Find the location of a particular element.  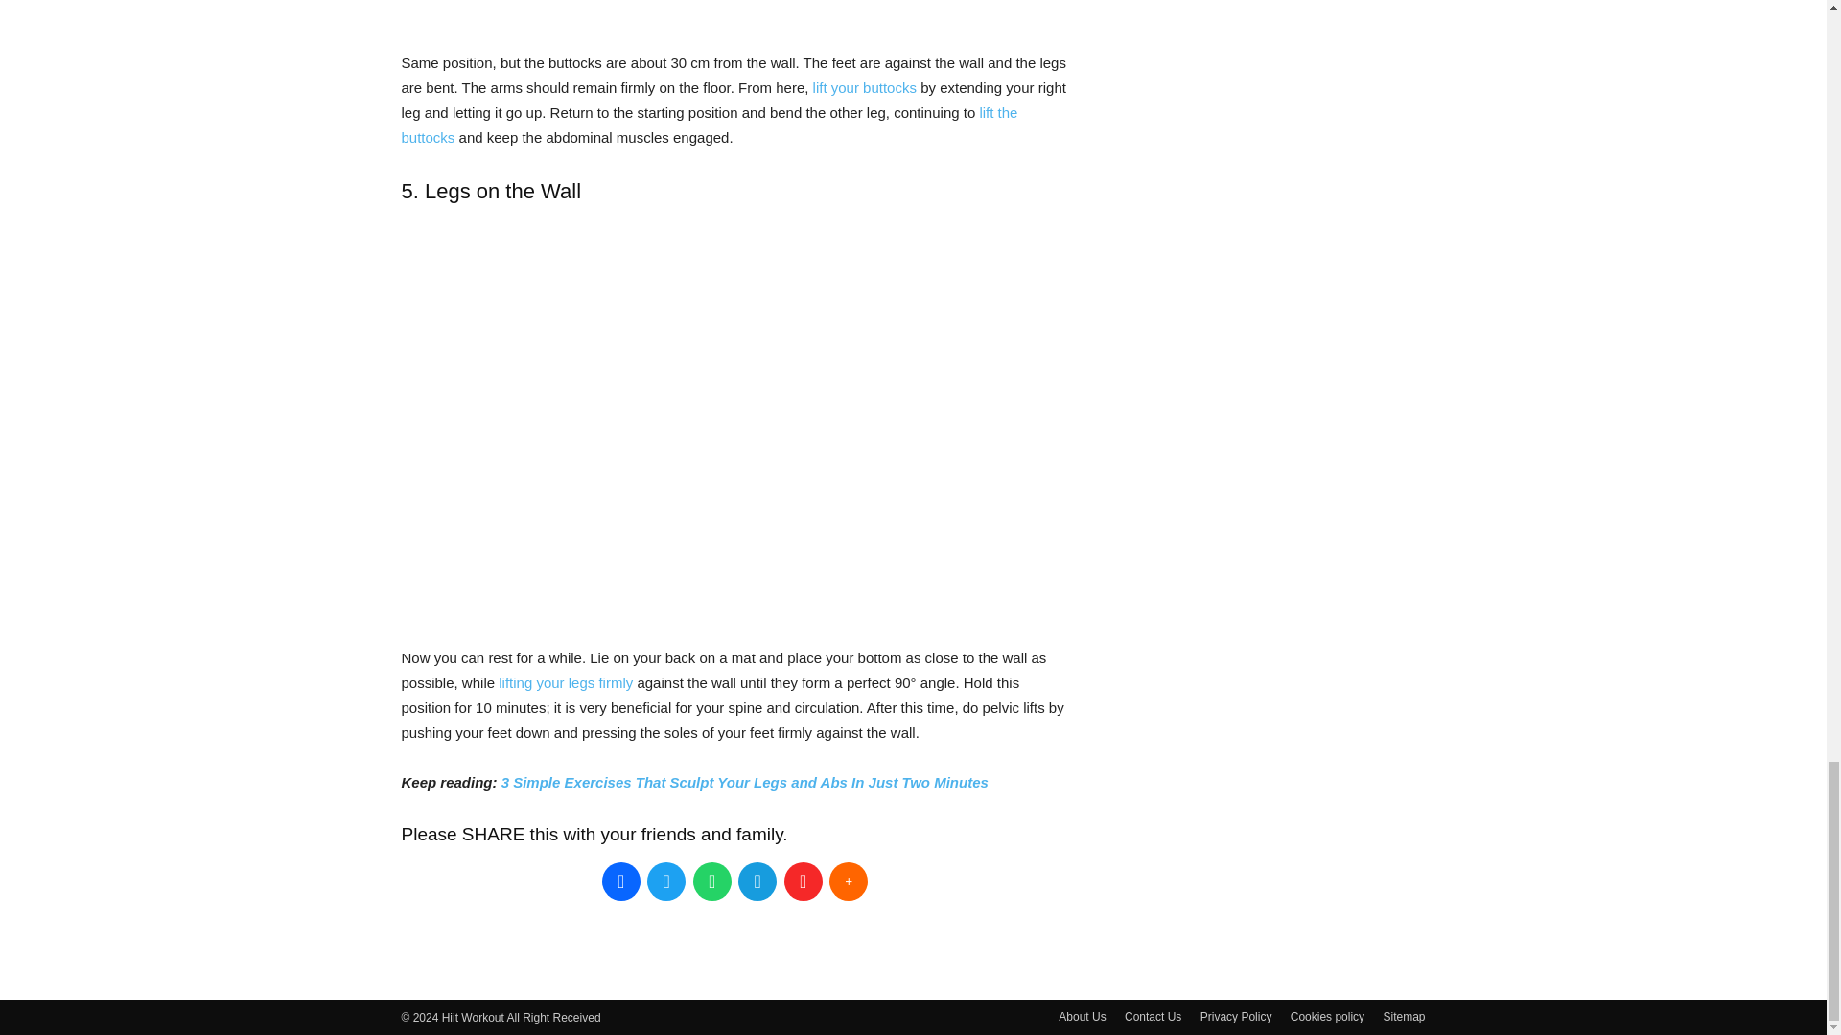

Share this on Facebook is located at coordinates (621, 881).